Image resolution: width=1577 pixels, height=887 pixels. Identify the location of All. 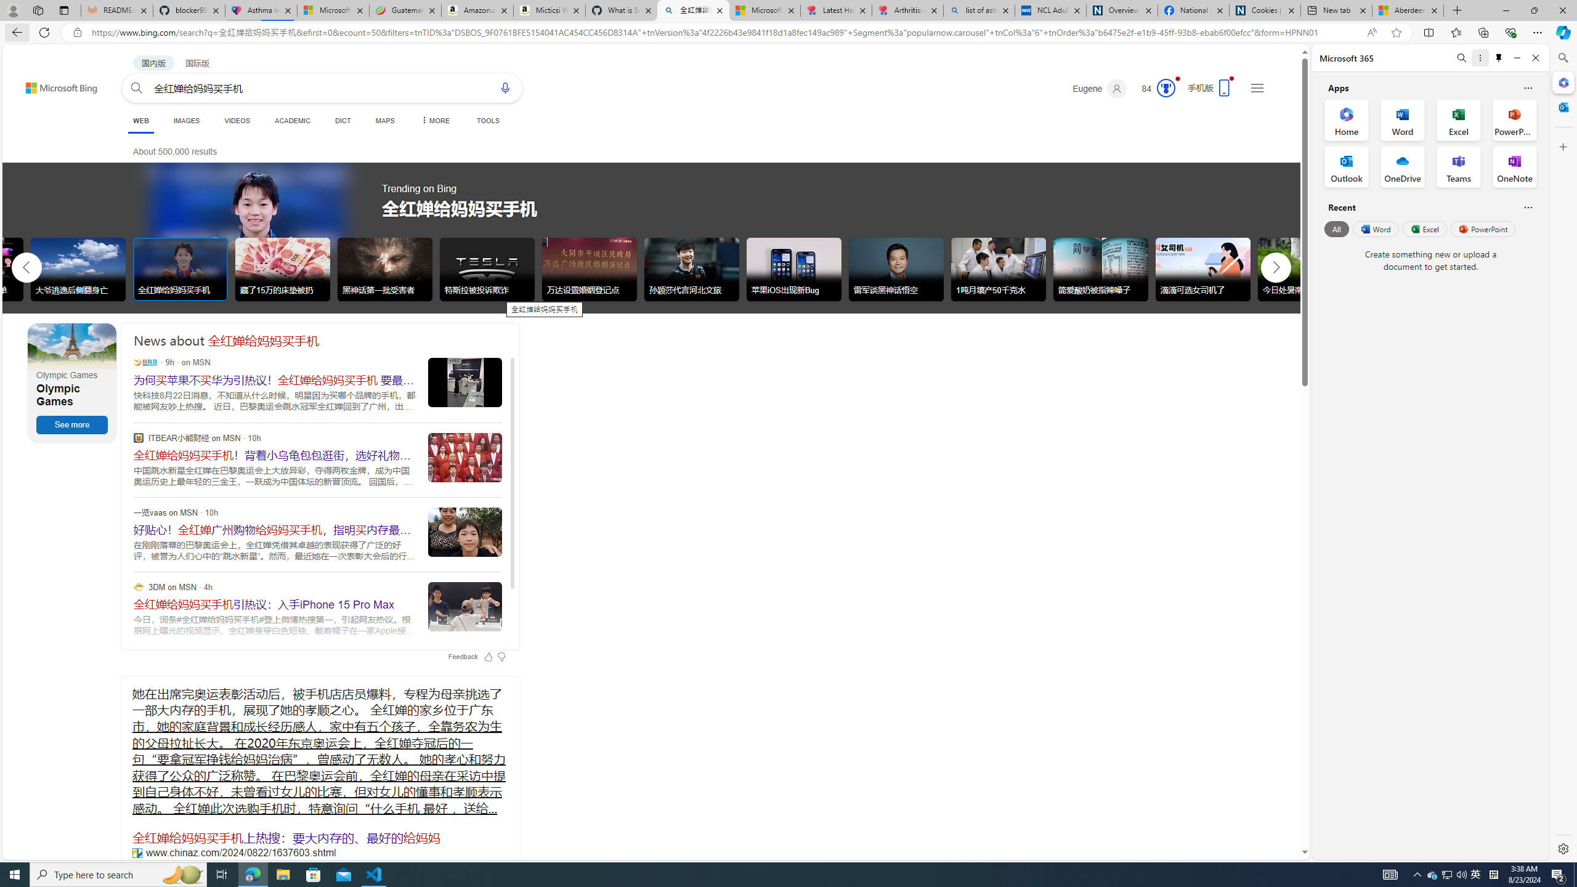
(1336, 229).